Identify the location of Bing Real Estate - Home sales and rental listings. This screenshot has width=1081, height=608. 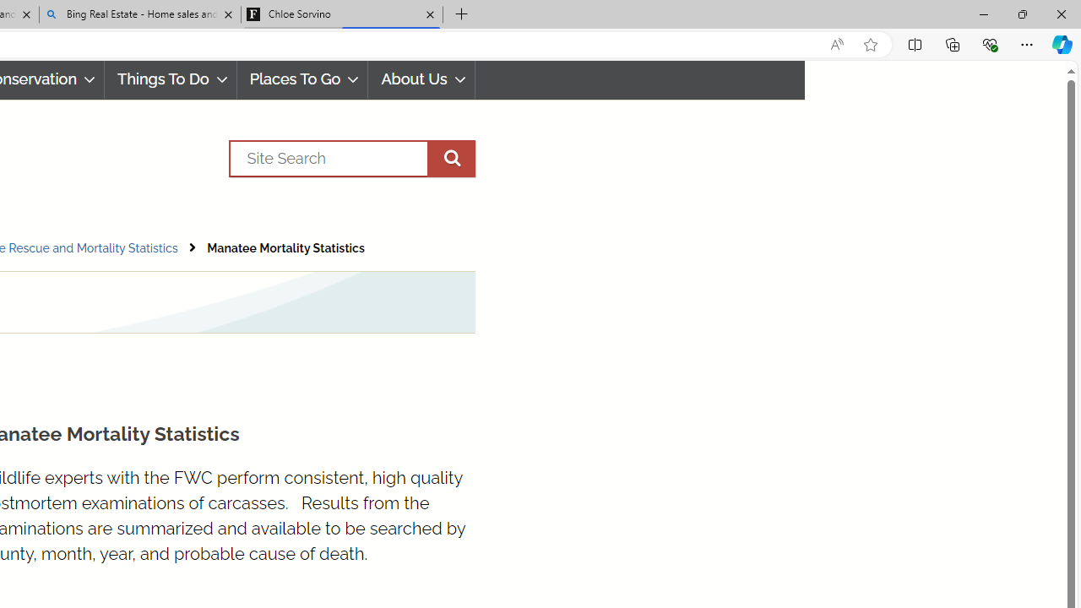
(140, 15).